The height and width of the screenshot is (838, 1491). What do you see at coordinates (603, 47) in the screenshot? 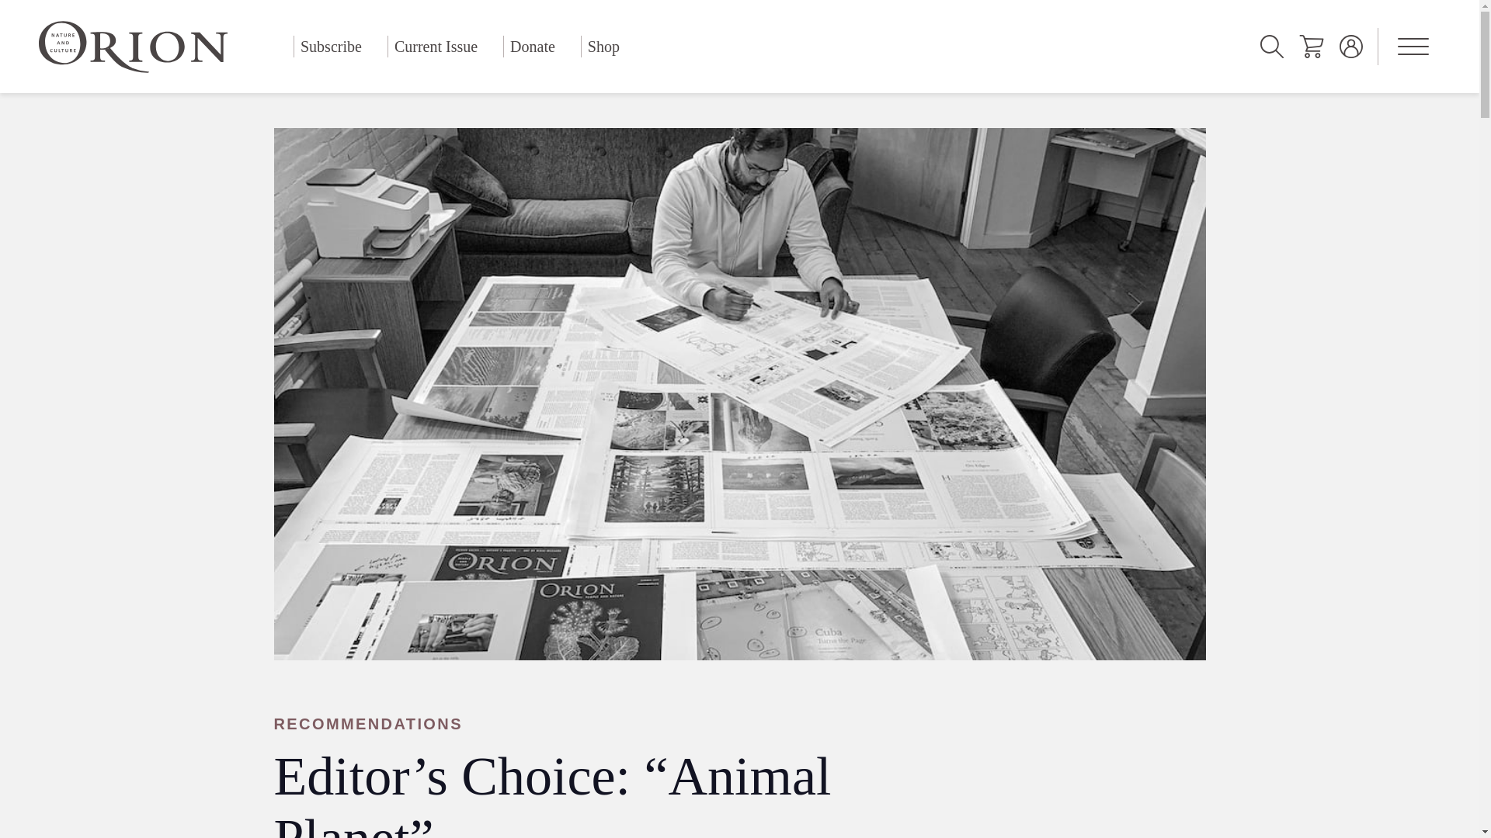
I see `Shop` at bounding box center [603, 47].